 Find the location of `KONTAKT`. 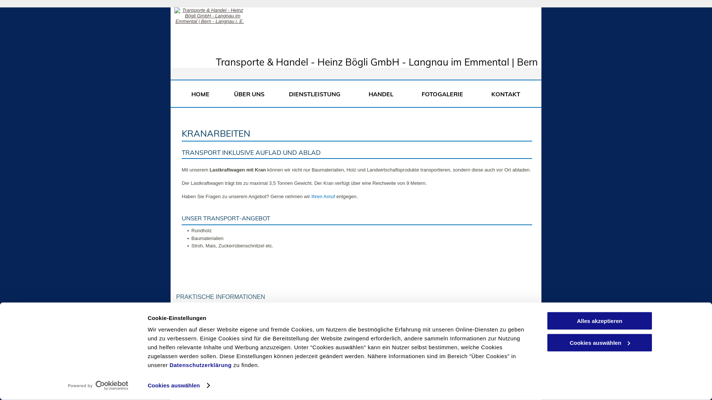

KONTAKT is located at coordinates (506, 94).